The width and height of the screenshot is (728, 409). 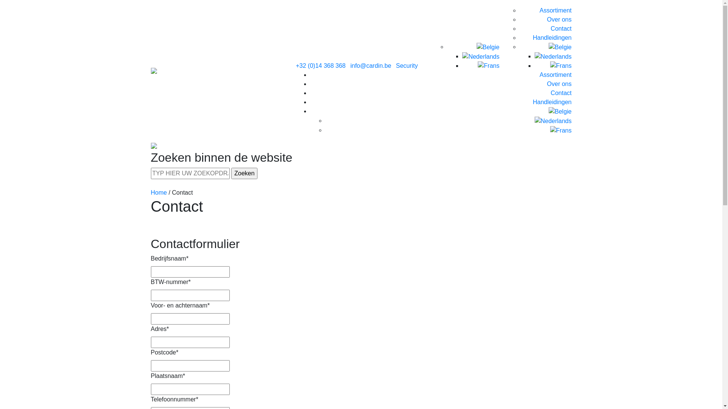 What do you see at coordinates (555, 75) in the screenshot?
I see `Assortiment` at bounding box center [555, 75].